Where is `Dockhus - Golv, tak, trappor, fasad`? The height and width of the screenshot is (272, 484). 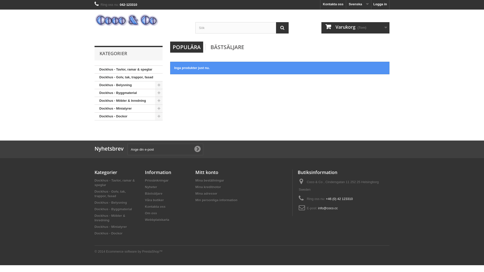
Dockhus - Golv, tak, trappor, fasad is located at coordinates (129, 78).